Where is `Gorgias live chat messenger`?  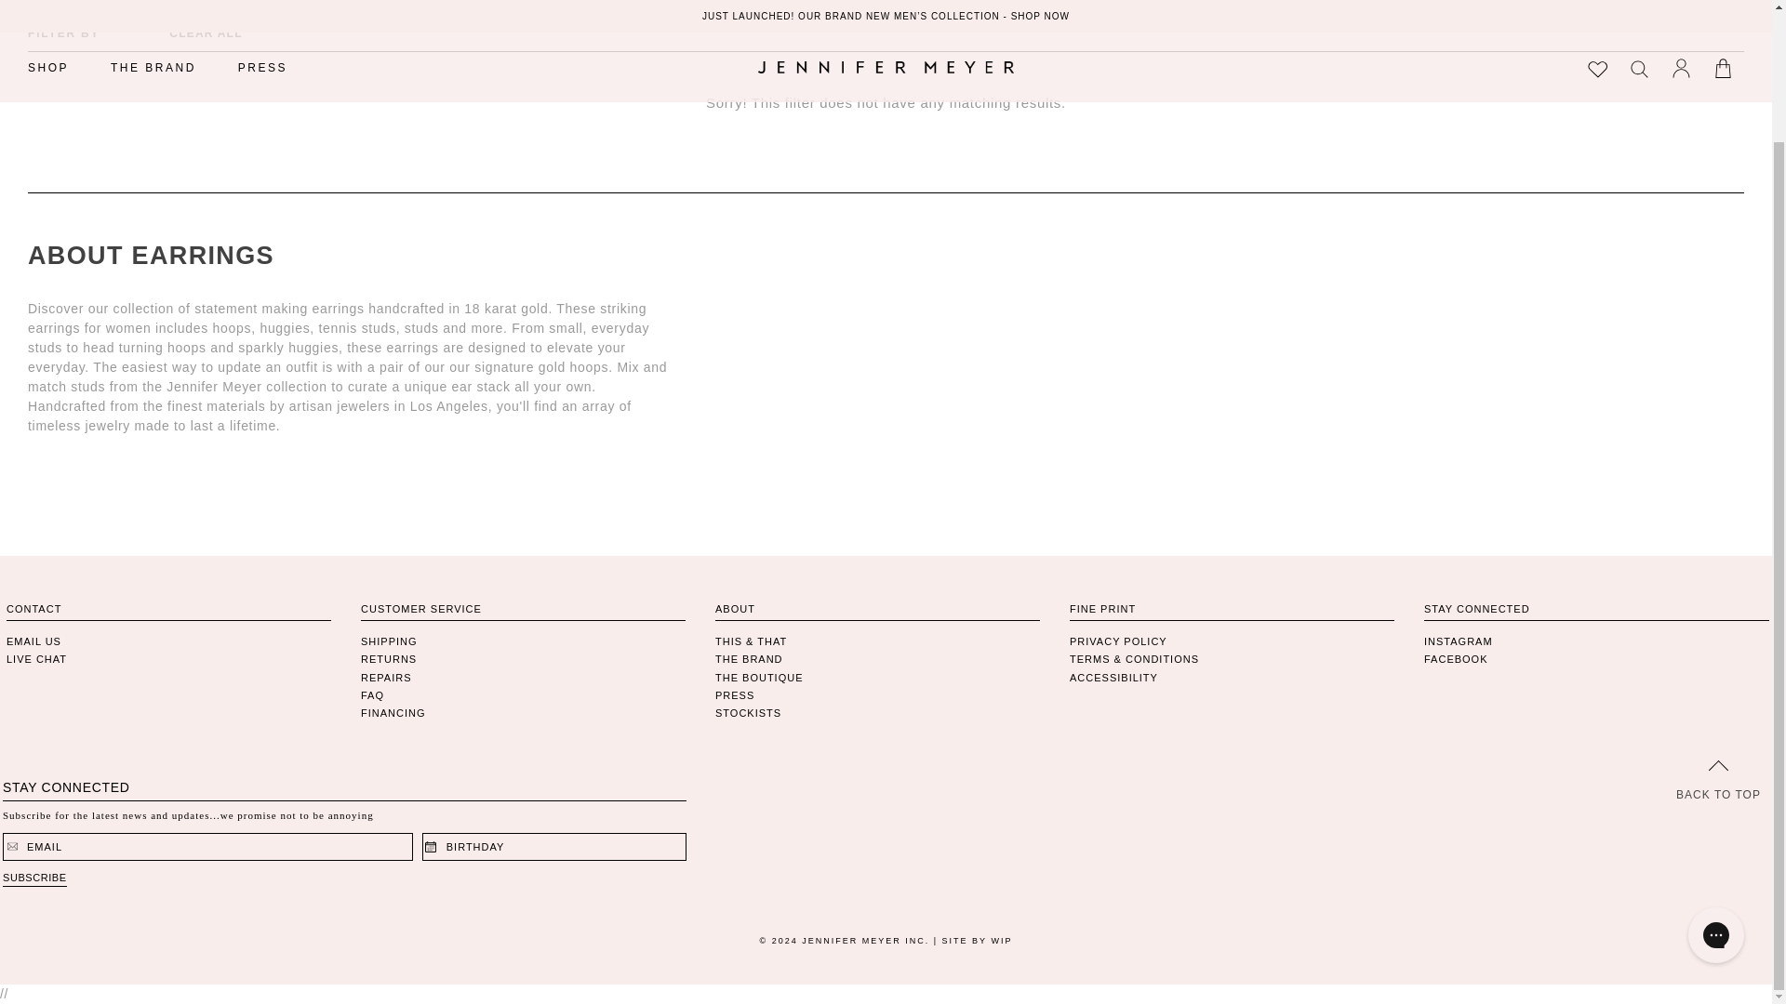 Gorgias live chat messenger is located at coordinates (1715, 783).